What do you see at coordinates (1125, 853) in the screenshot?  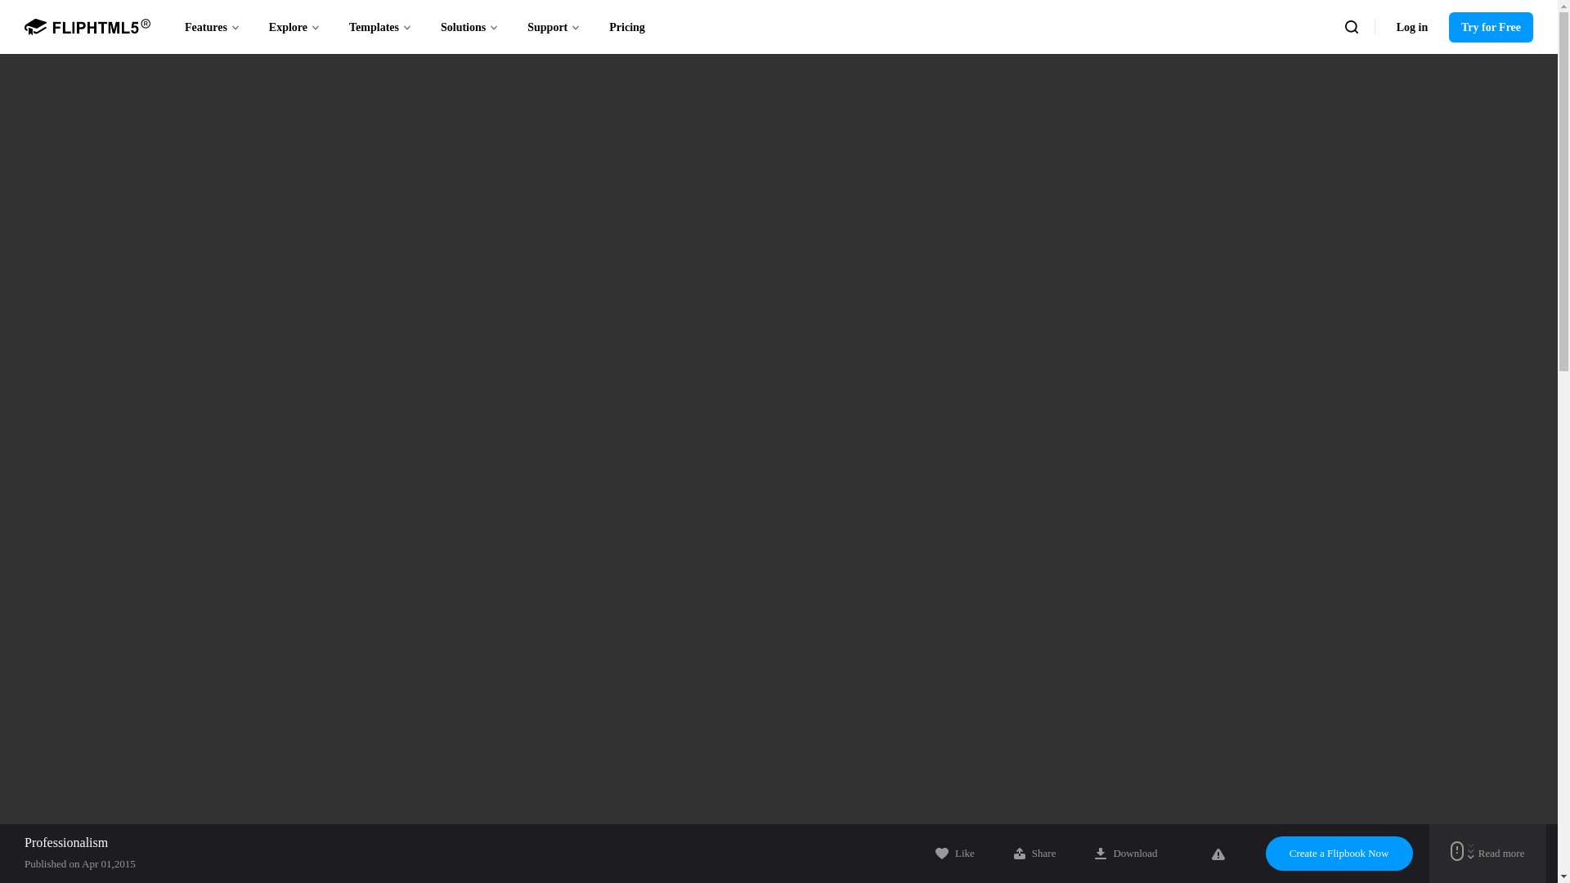 I see `The publisher doesn't allow readers to download this book.` at bounding box center [1125, 853].